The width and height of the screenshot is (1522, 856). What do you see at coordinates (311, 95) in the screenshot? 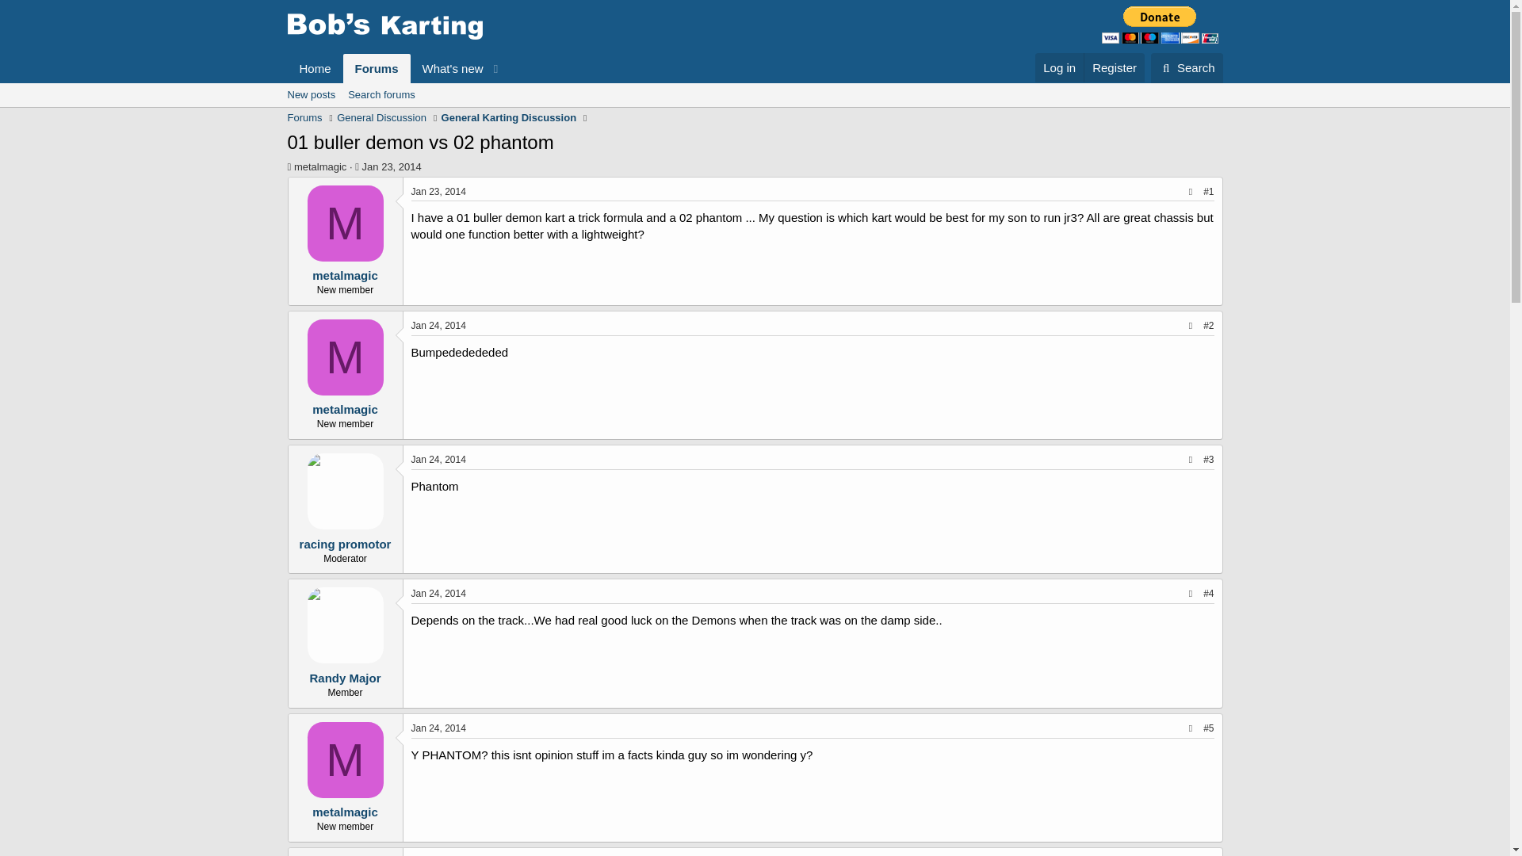
I see `New posts` at bounding box center [311, 95].